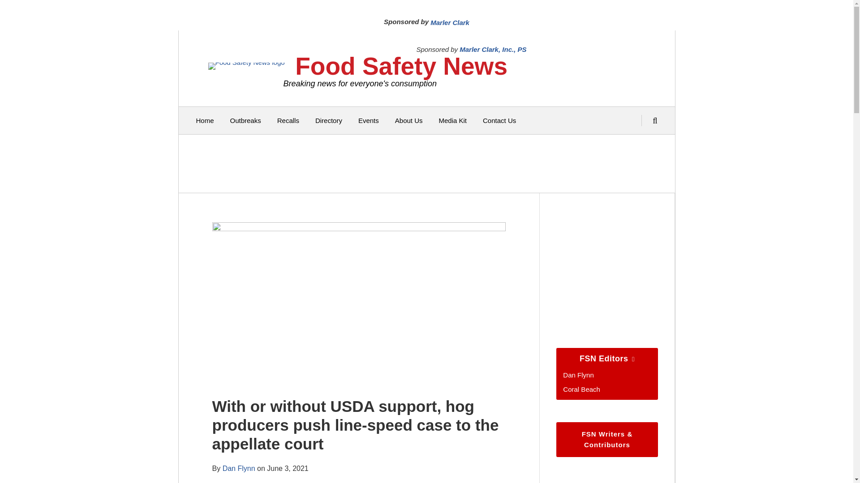  Describe the element at coordinates (288, 121) in the screenshot. I see `Recalls` at that location.